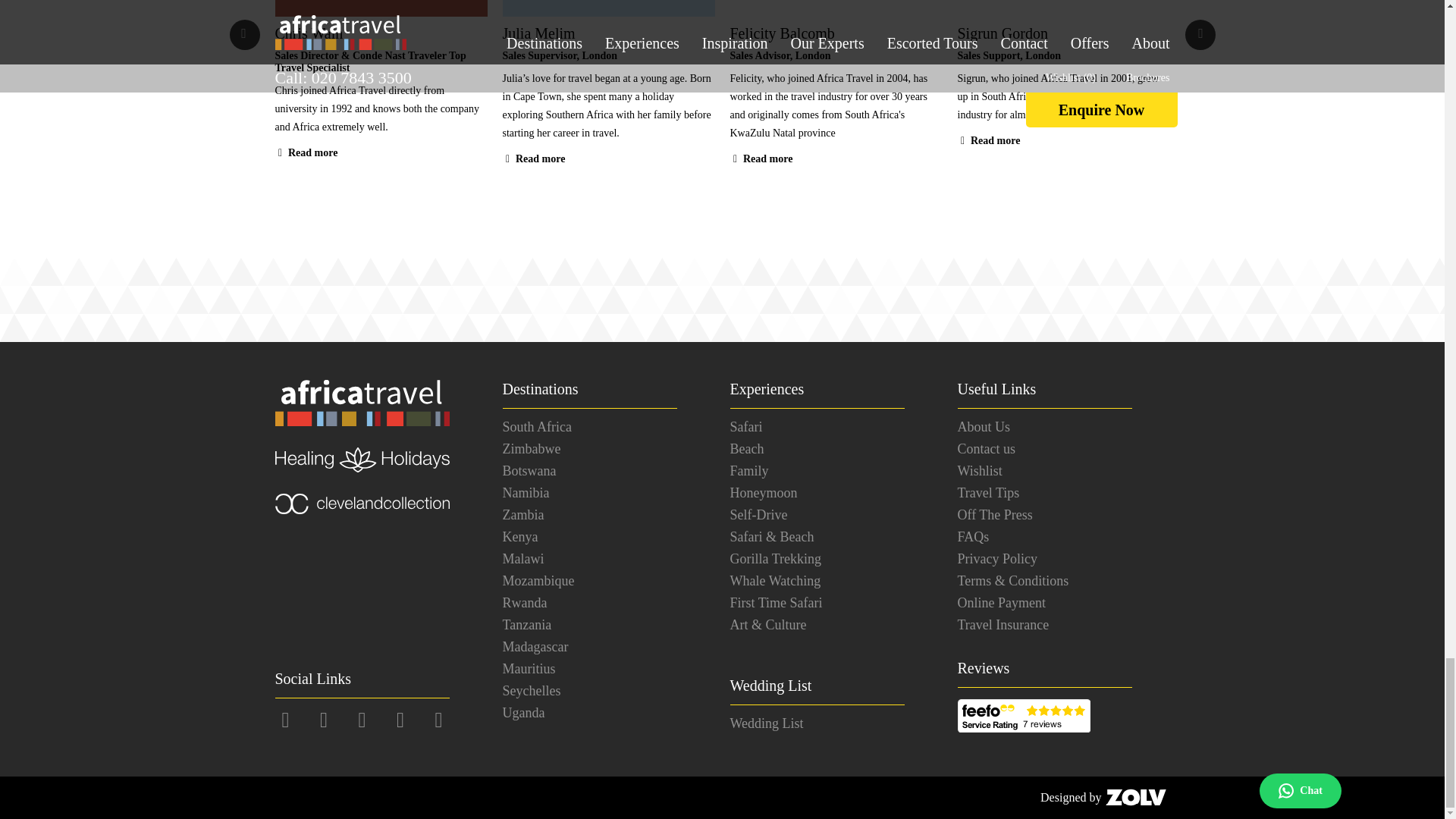 This screenshot has width=1456, height=819. I want to click on Julia Melim, so click(608, 33).